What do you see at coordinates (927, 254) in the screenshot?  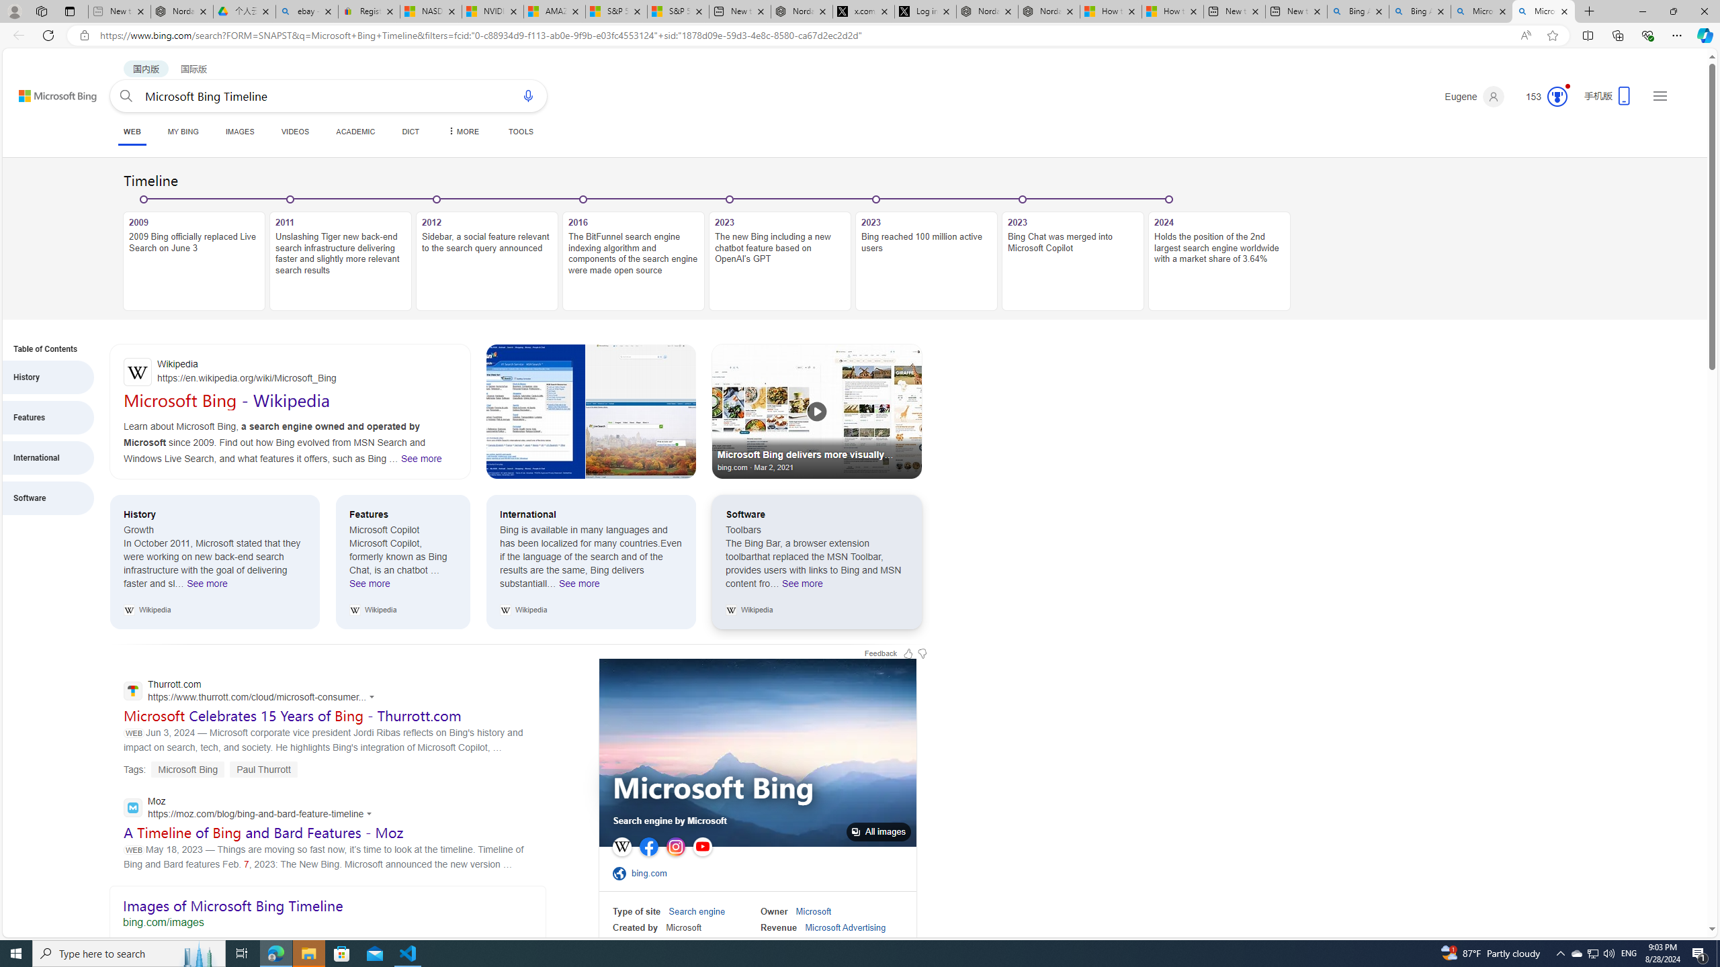 I see `2023Bing reached 100 million active users` at bounding box center [927, 254].